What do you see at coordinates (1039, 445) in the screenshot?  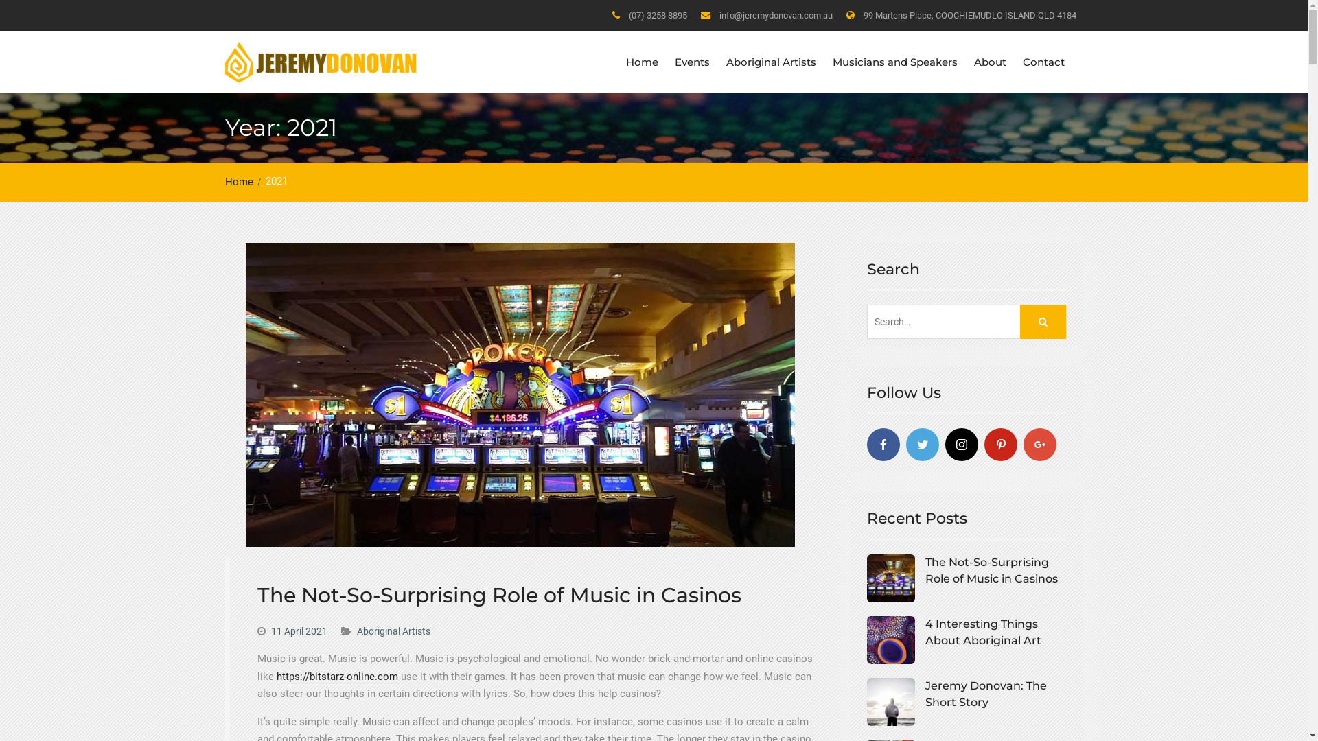 I see `googleplus` at bounding box center [1039, 445].